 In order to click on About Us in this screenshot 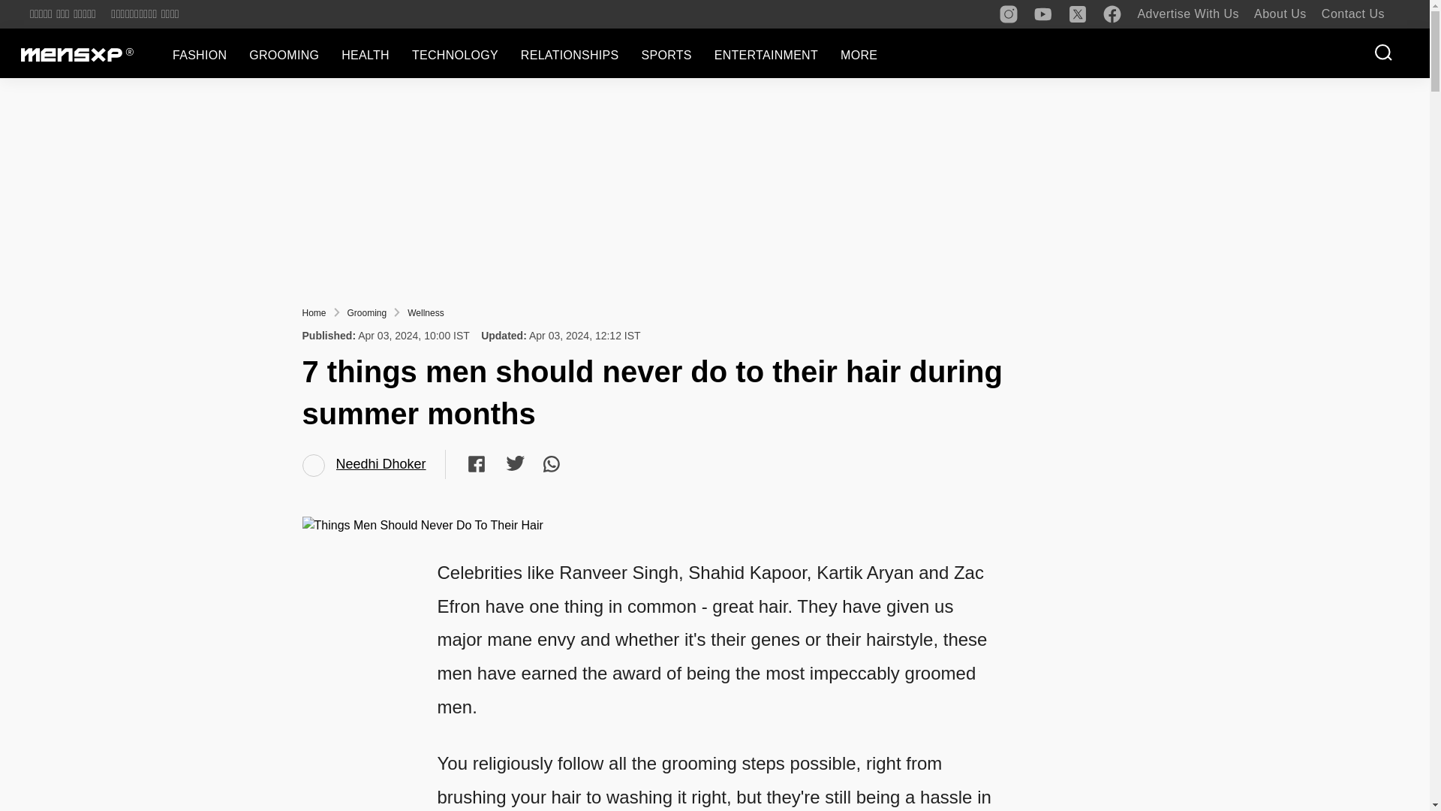, I will do `click(1280, 14)`.